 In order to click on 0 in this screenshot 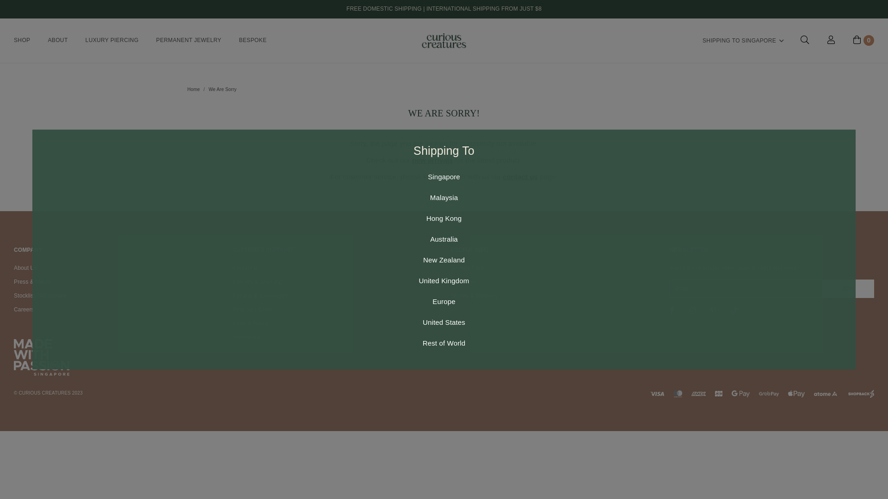, I will do `click(864, 41)`.